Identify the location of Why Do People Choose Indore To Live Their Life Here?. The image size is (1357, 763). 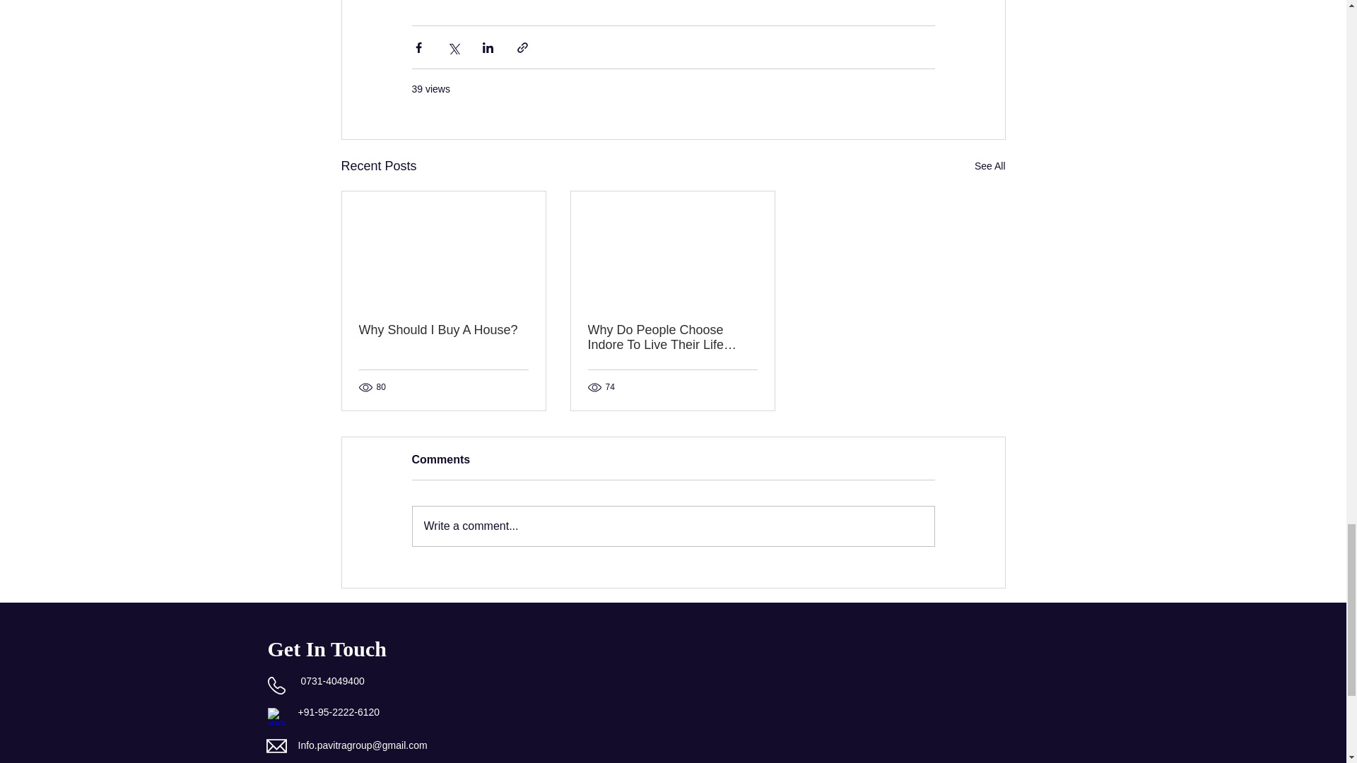
(672, 337).